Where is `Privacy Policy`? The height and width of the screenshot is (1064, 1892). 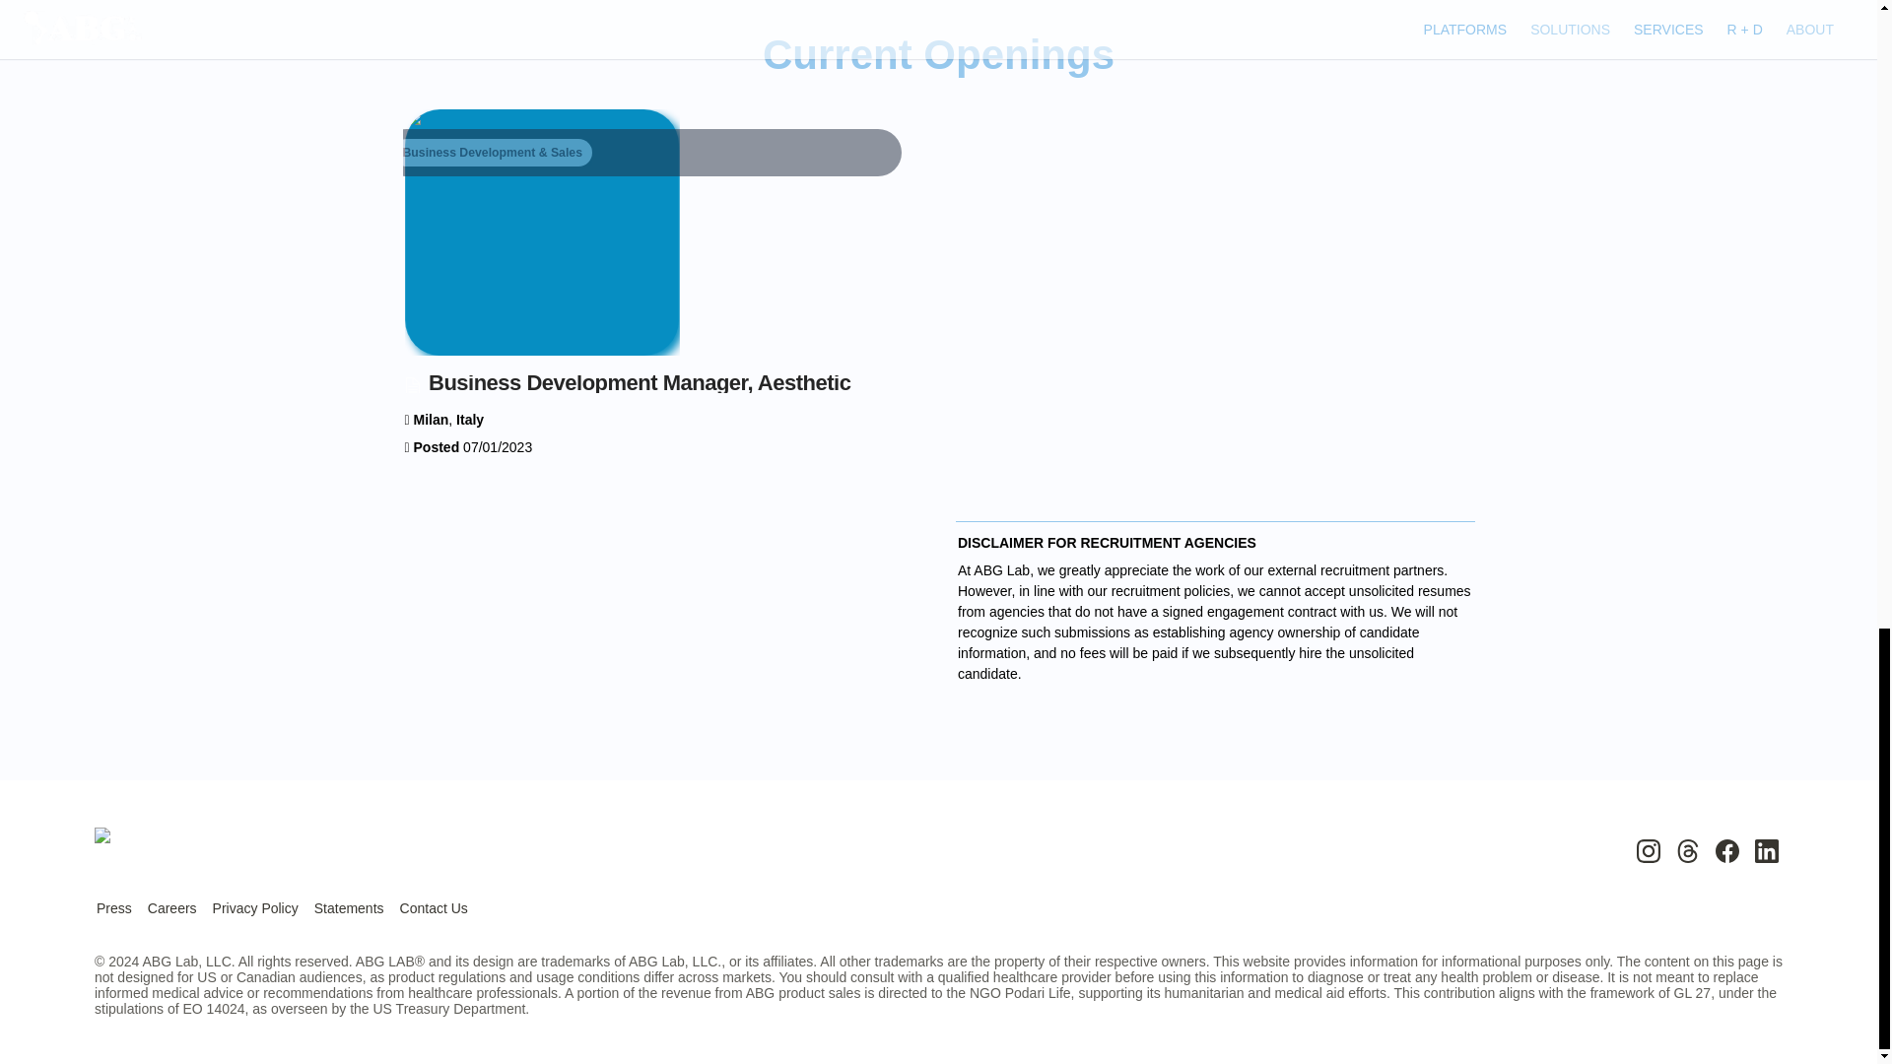
Privacy Policy is located at coordinates (255, 908).